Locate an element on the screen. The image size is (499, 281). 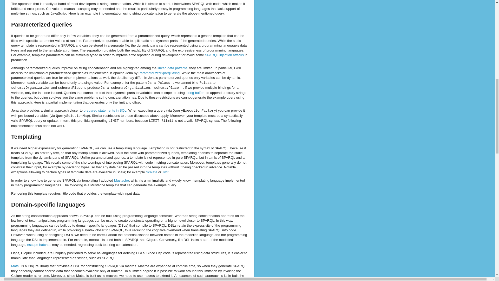
defquery macro is located at coordinates (24, 280).